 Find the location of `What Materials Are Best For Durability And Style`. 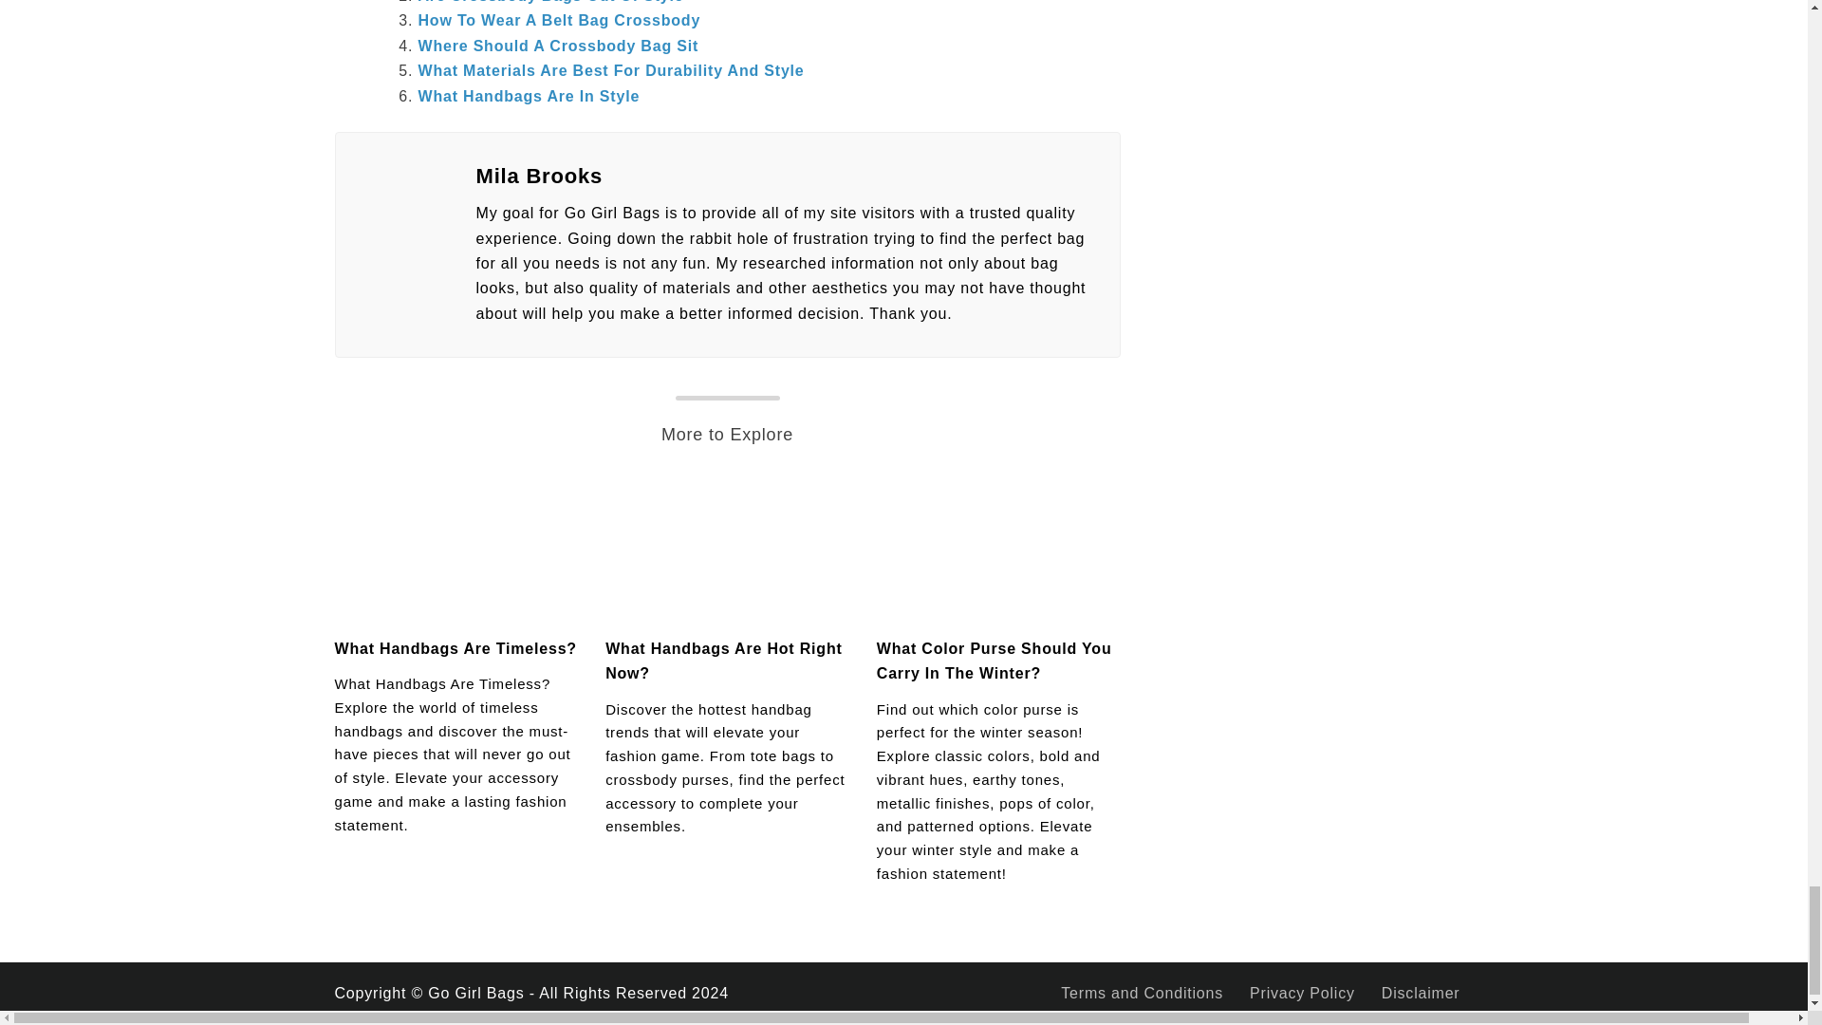

What Materials Are Best For Durability And Style is located at coordinates (609, 70).